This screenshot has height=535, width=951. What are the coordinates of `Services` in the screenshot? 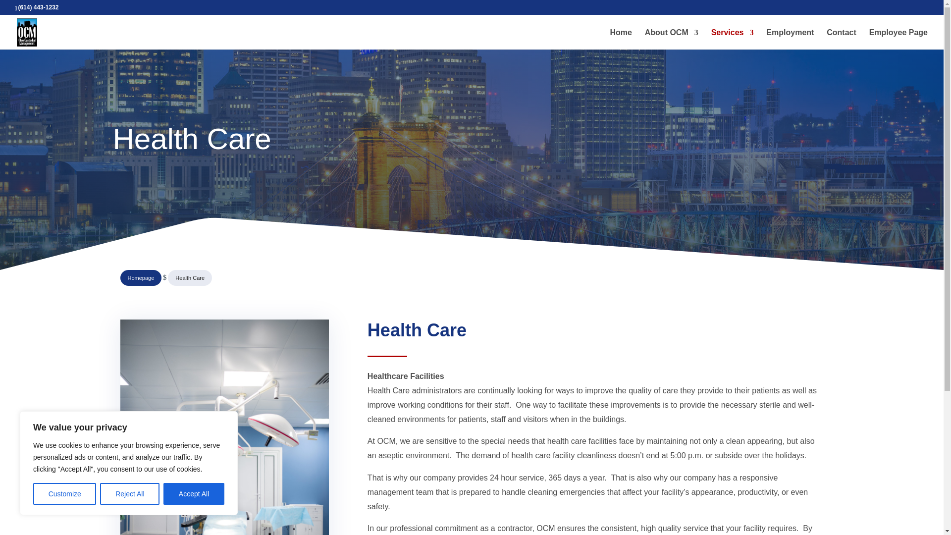 It's located at (733, 38).